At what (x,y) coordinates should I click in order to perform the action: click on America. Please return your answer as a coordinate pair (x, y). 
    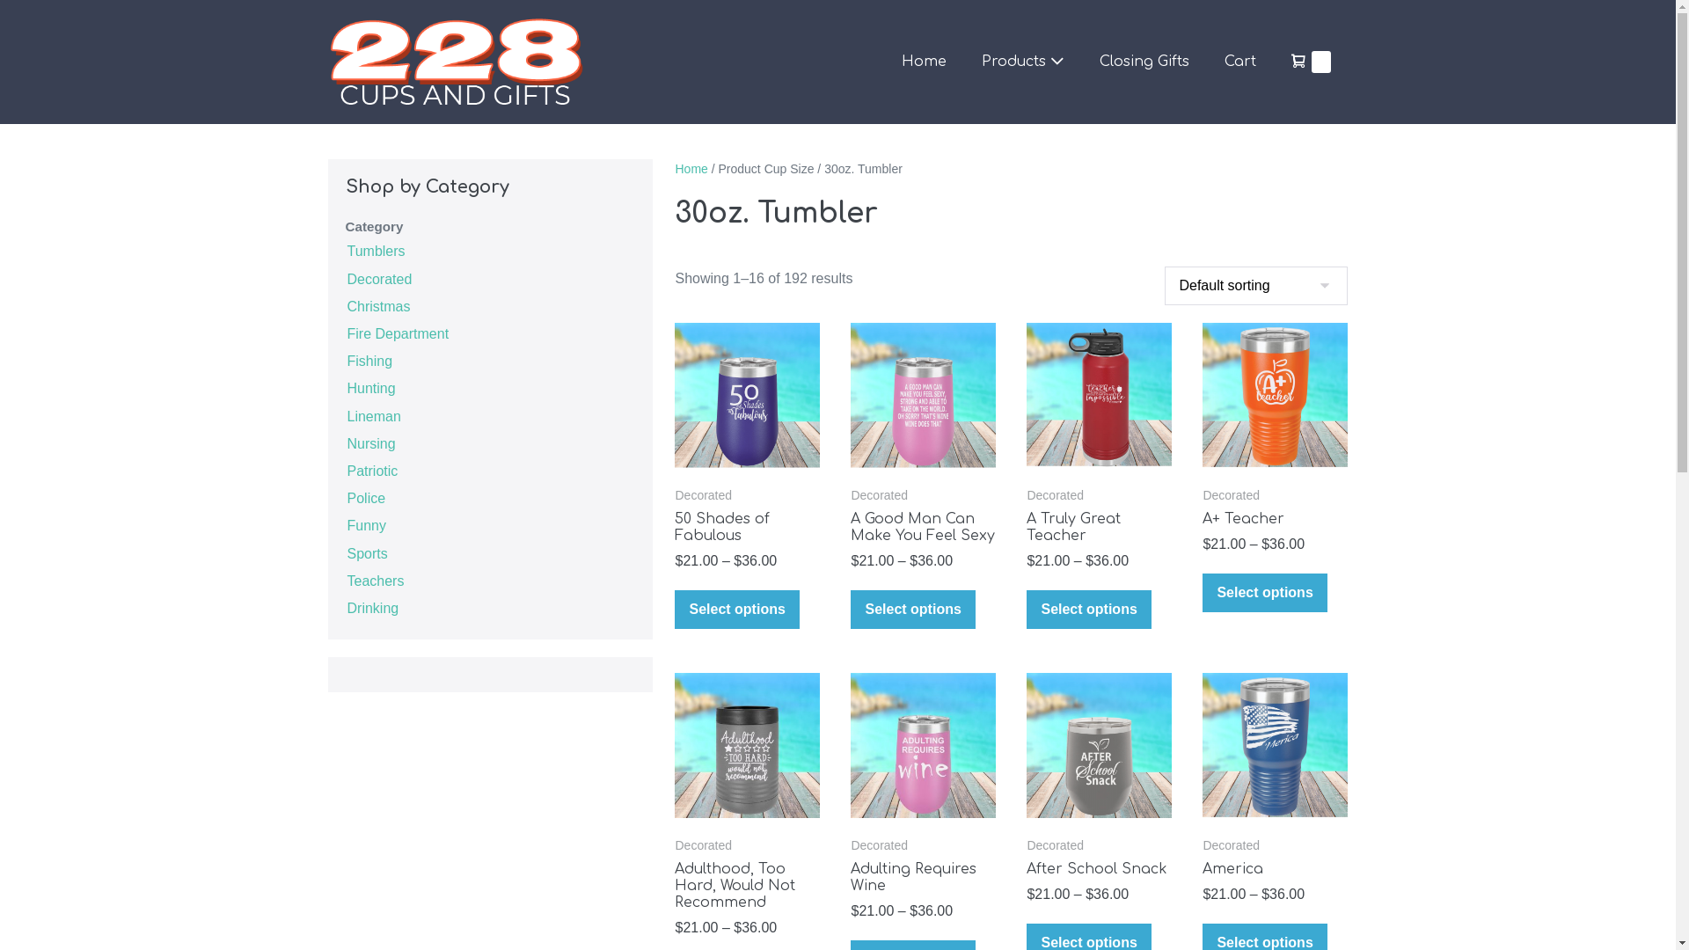
    Looking at the image, I should click on (1276, 869).